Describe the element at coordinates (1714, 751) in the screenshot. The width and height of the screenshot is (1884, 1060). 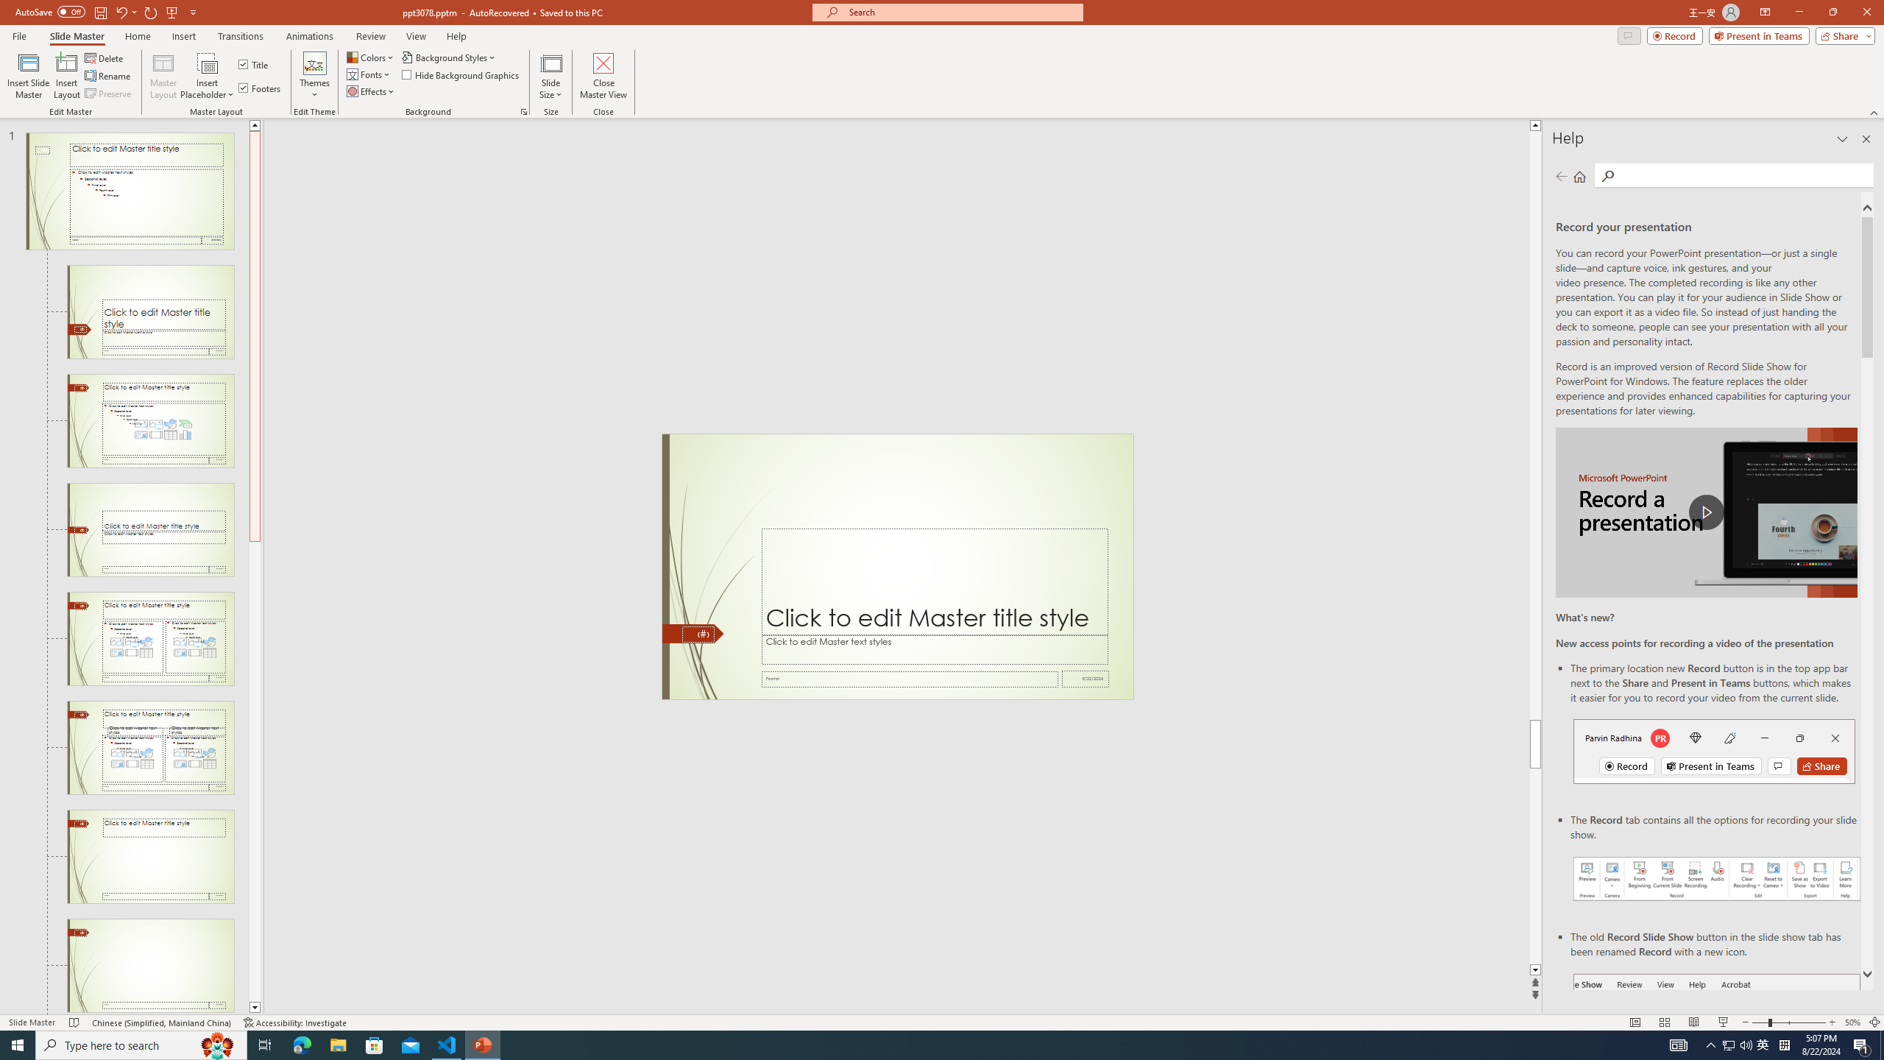
I see `Record button in top bar` at that location.